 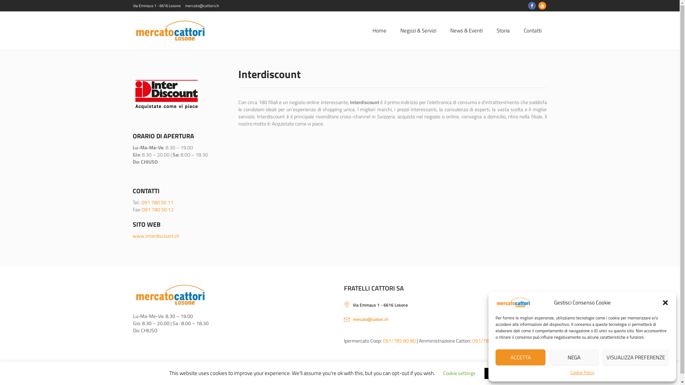 I want to click on VISUALIZZA PREFERENZE, so click(x=636, y=357).